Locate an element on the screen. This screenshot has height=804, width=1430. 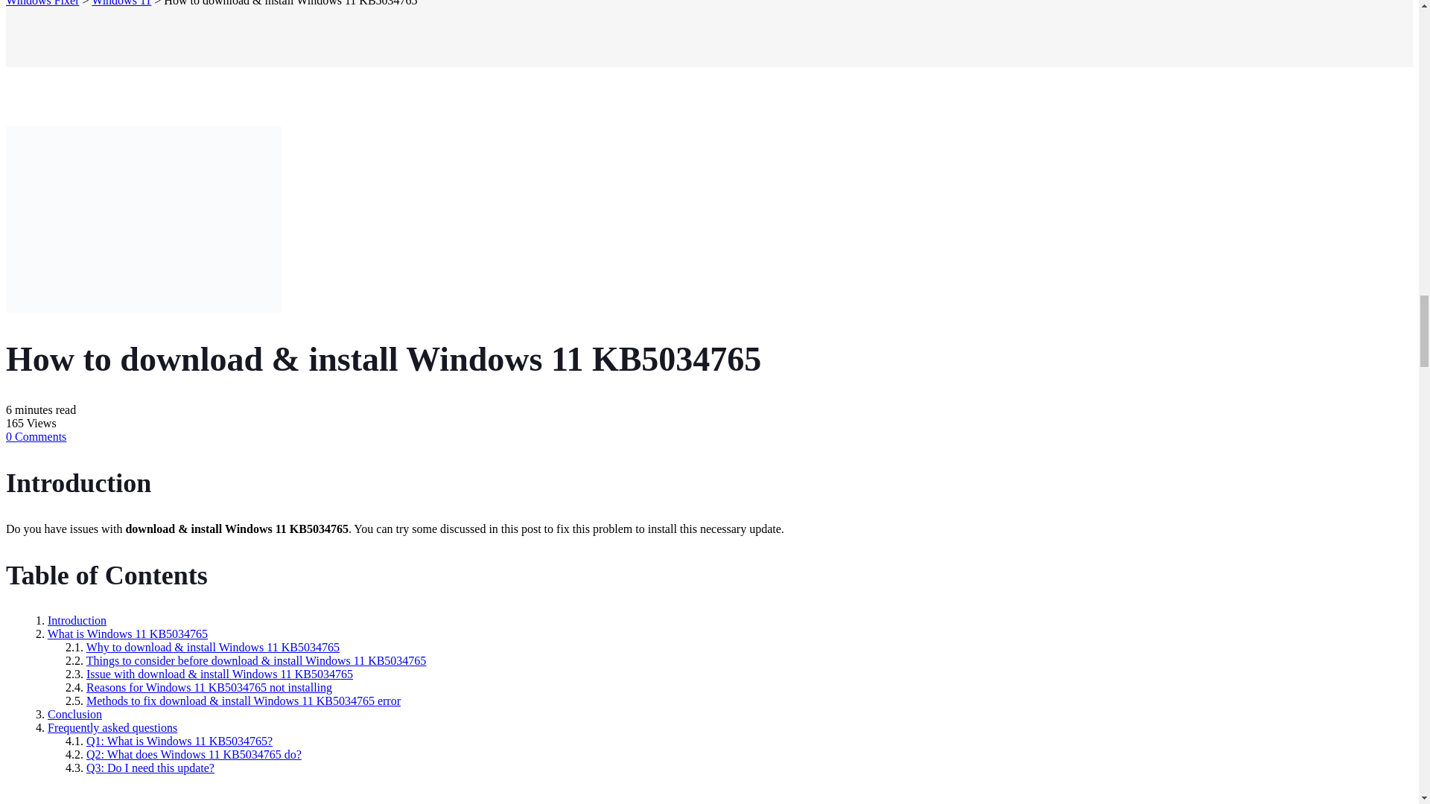
Windows 11 is located at coordinates (121, 3).